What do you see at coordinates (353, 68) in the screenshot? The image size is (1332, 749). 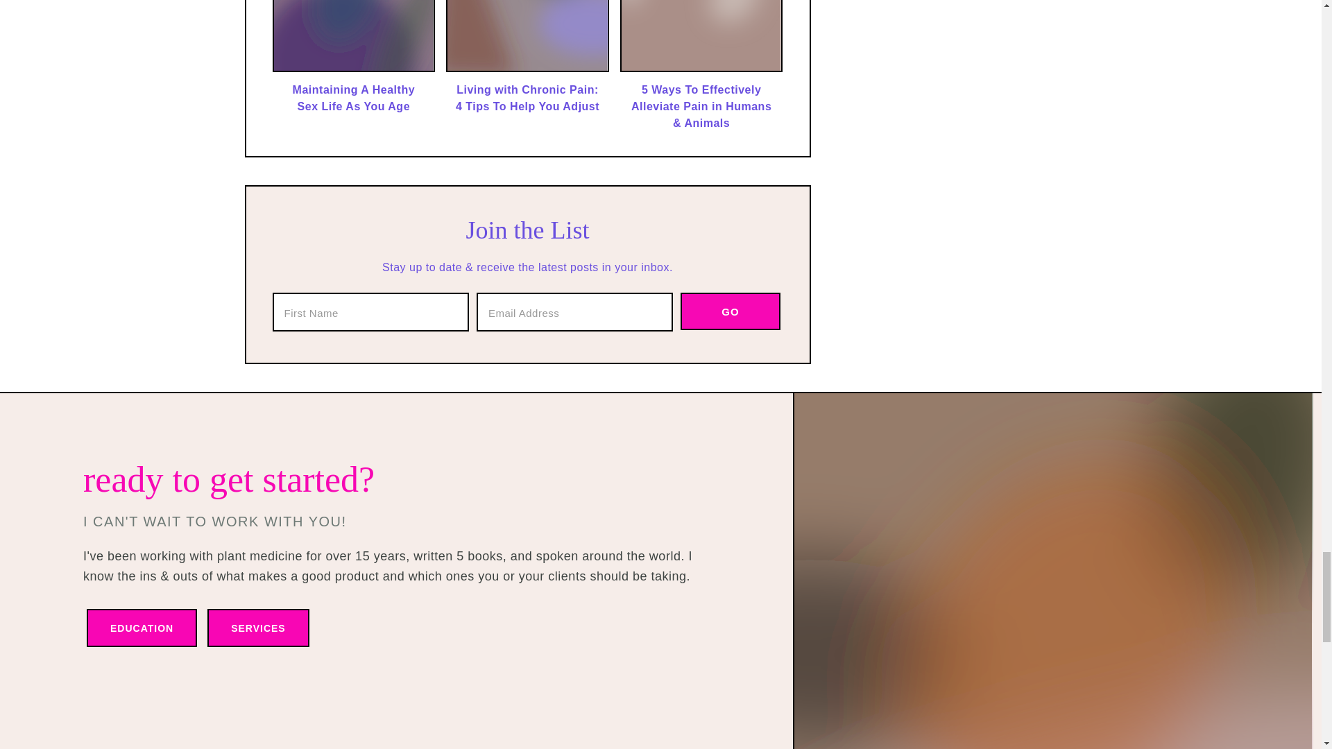 I see `Permanent Link to Maintaining A Healthy Sex Life As You Age` at bounding box center [353, 68].